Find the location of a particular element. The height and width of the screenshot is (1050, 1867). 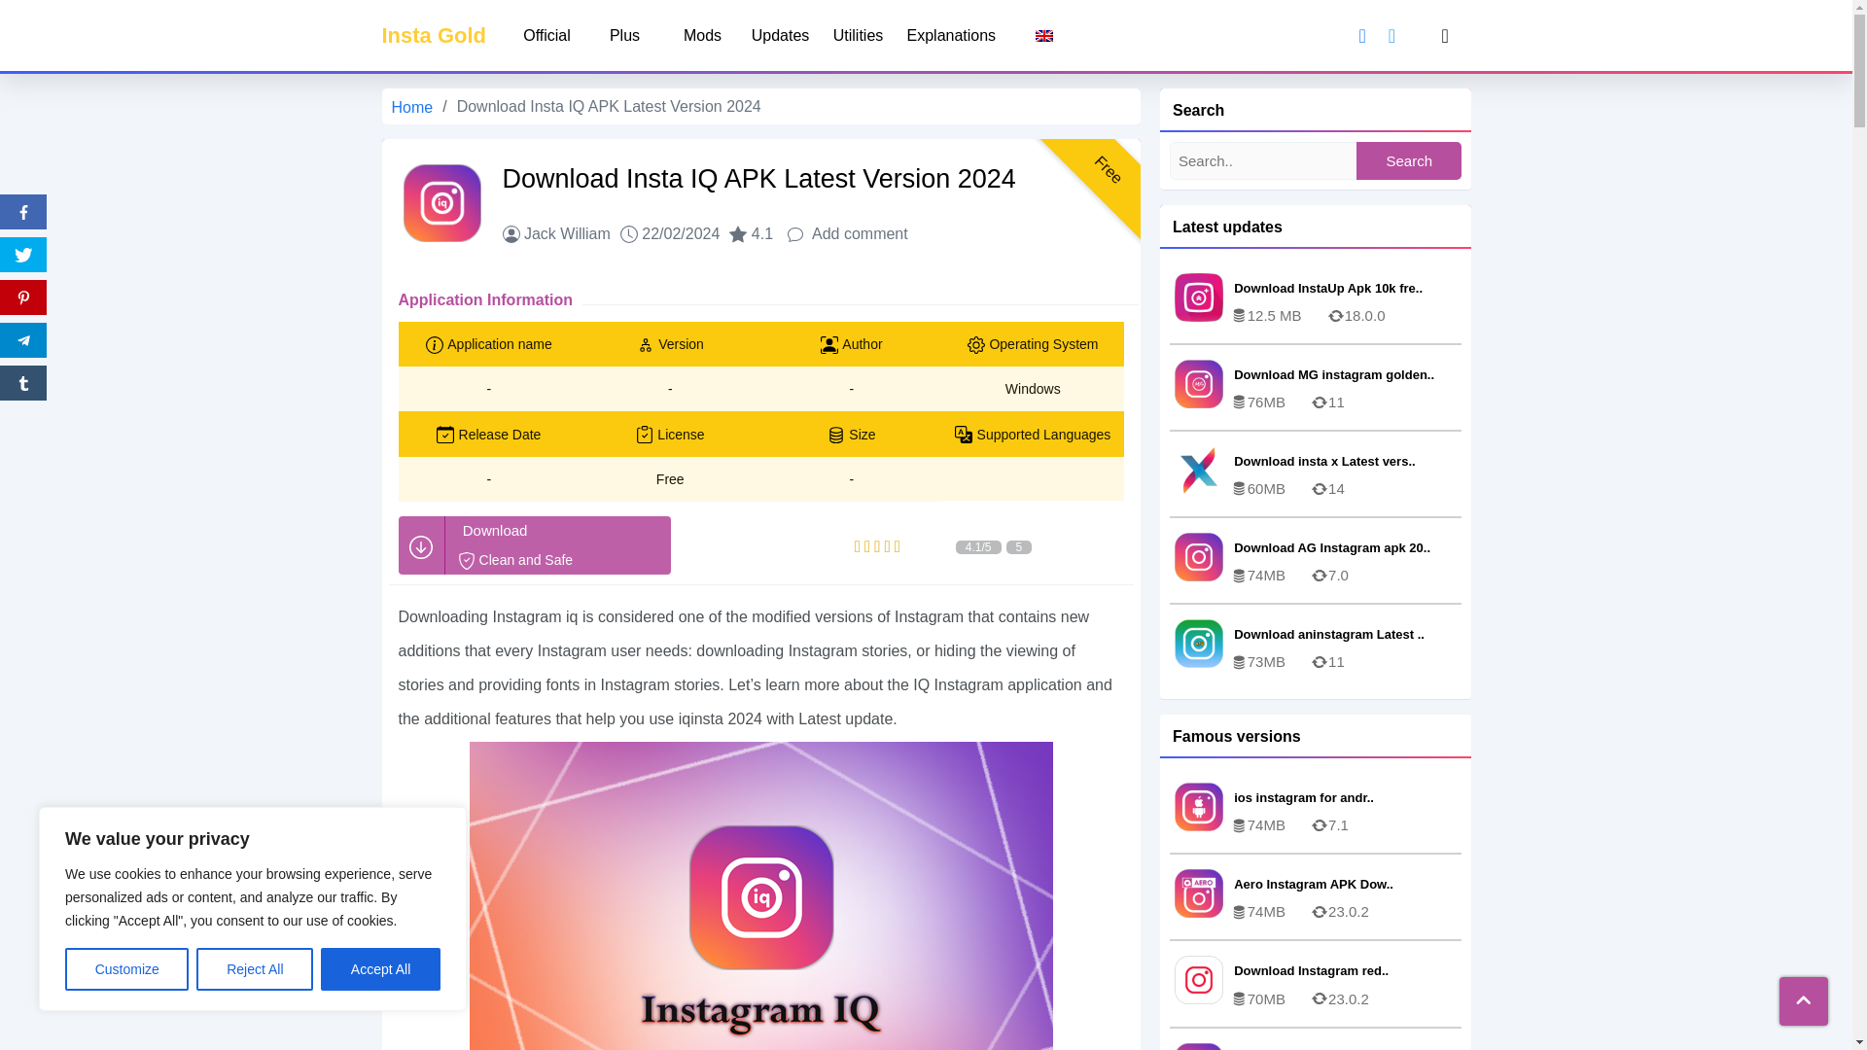

Facebook is located at coordinates (23, 212).